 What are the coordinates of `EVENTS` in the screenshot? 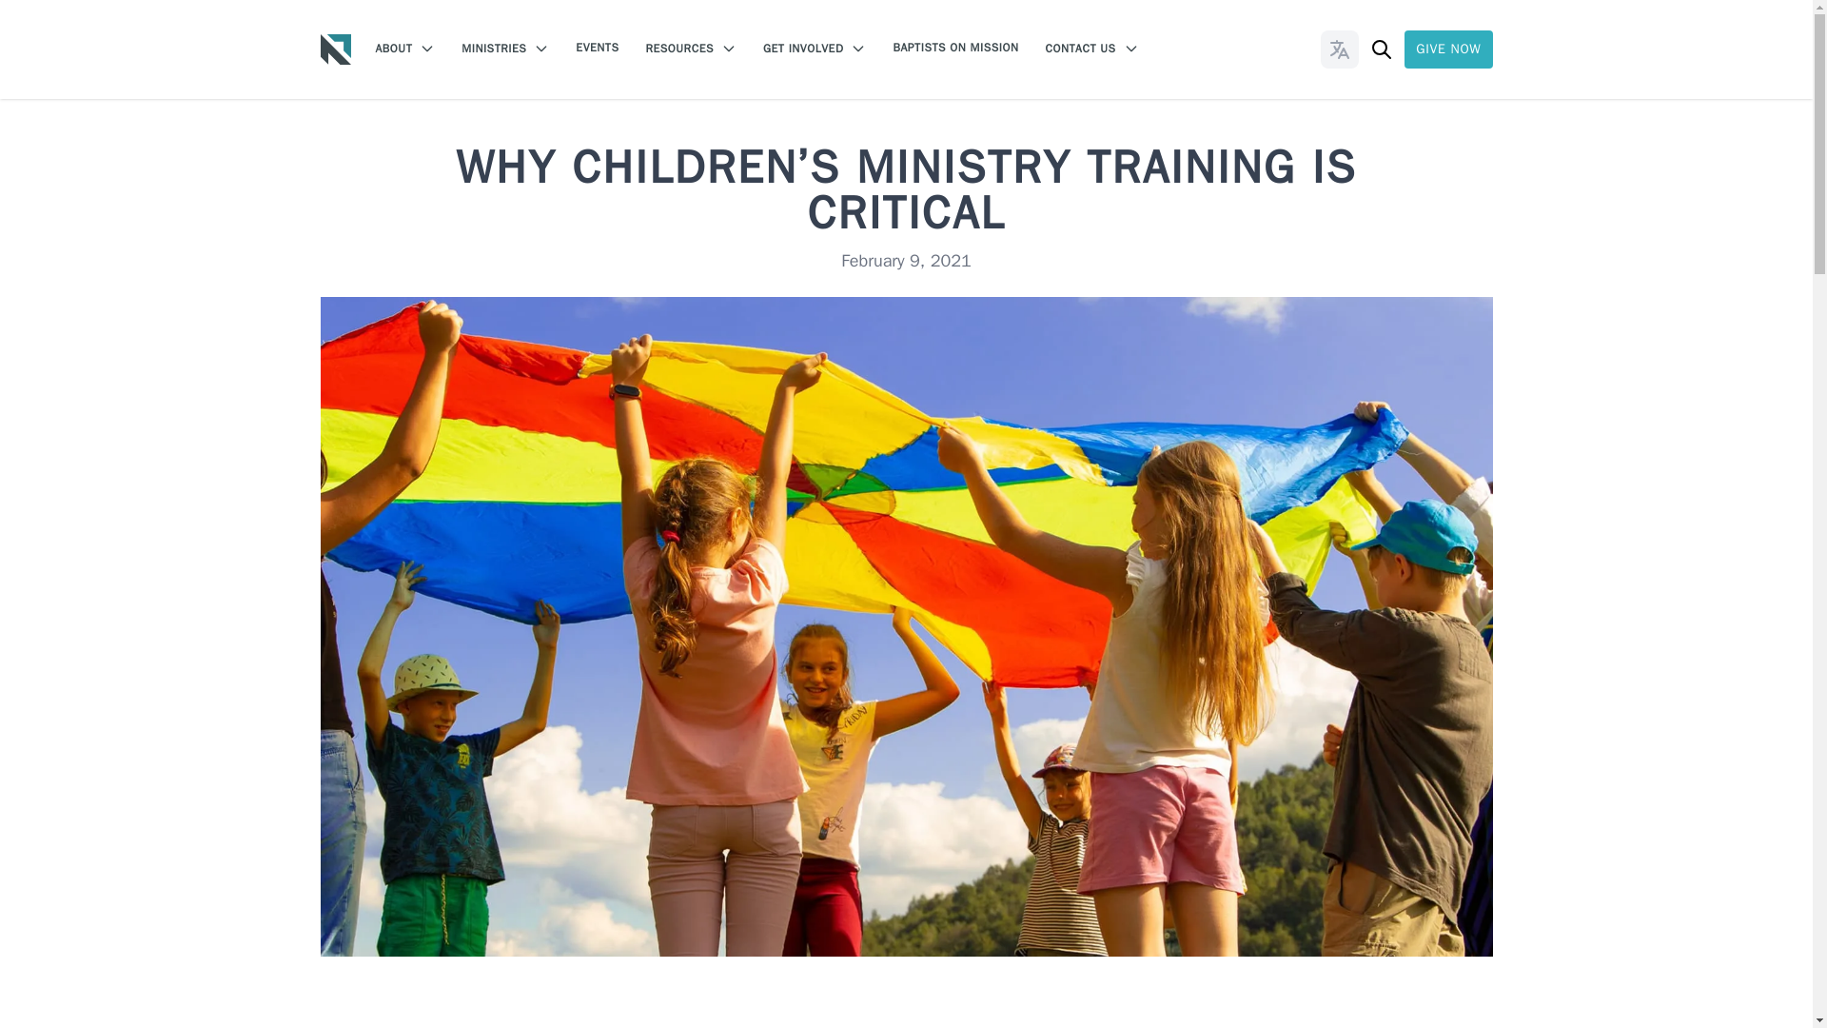 It's located at (597, 48).